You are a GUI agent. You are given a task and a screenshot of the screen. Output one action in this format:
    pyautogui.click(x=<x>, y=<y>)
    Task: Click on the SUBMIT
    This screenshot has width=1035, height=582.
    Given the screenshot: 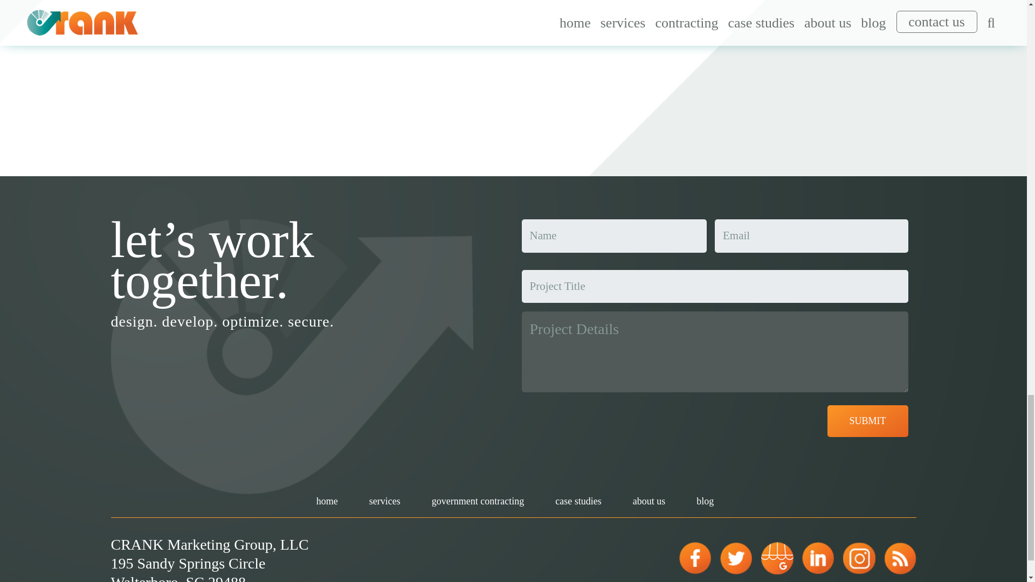 What is the action you would take?
    pyautogui.click(x=867, y=421)
    